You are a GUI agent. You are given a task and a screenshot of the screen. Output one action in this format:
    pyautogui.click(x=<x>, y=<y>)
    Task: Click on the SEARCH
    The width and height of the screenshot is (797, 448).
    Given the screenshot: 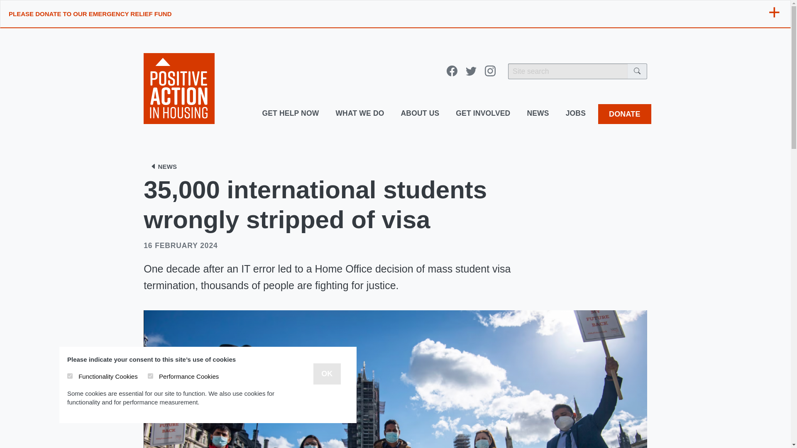 What is the action you would take?
    pyautogui.click(x=638, y=71)
    